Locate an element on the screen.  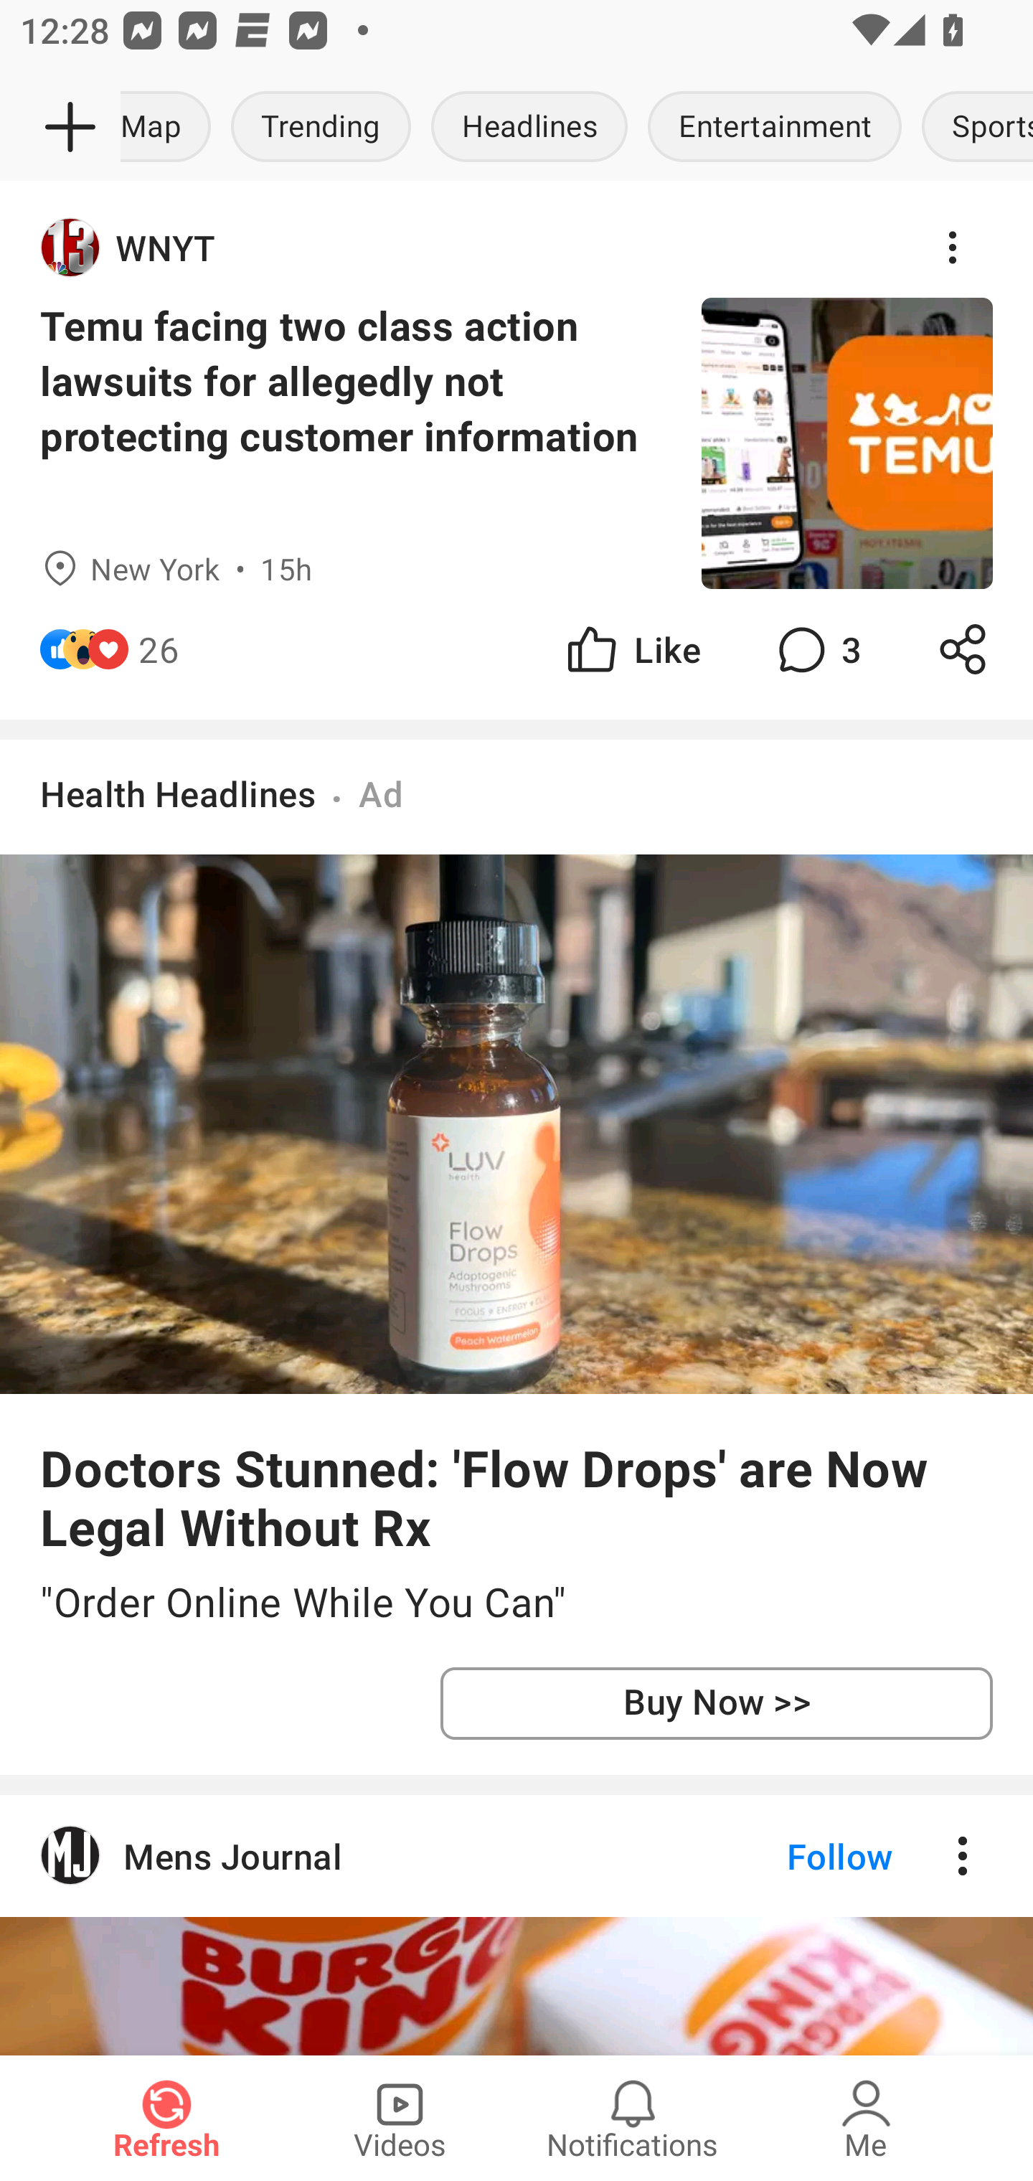
Headlines is located at coordinates (529, 128).